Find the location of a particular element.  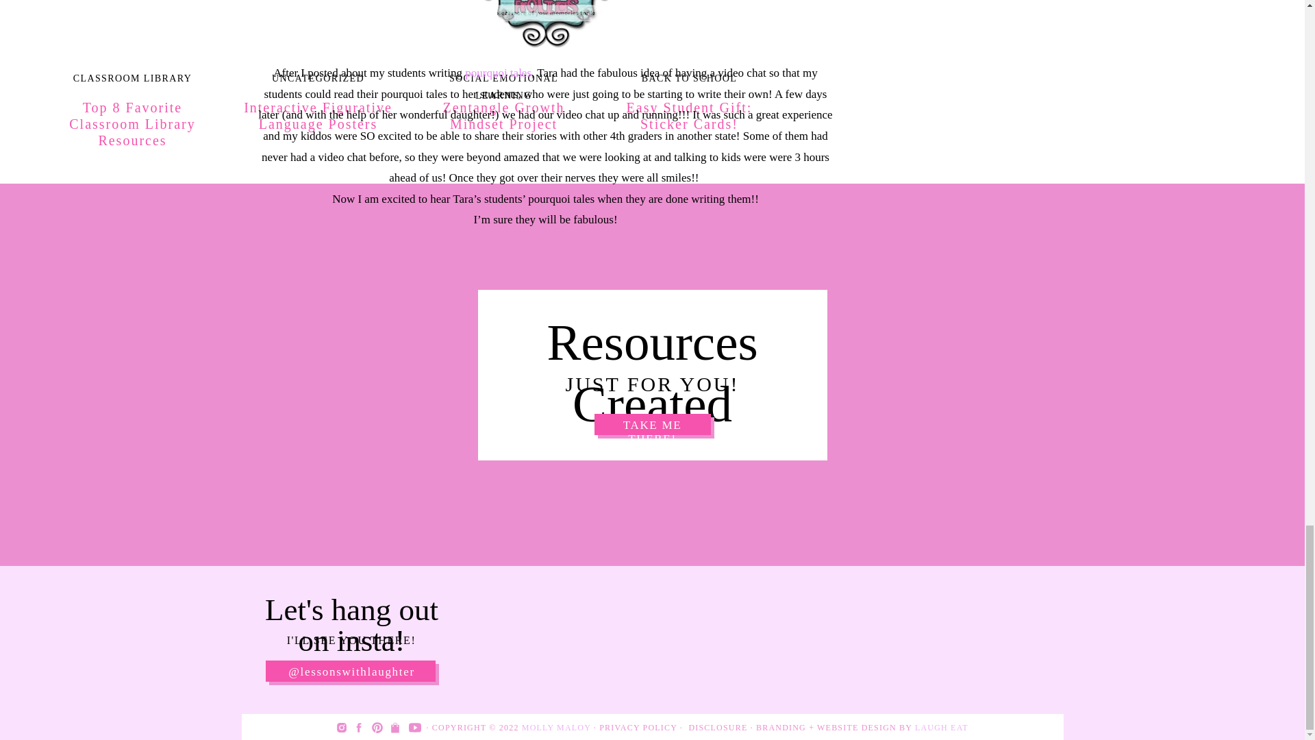

Zentangle Growth Mindset Project is located at coordinates (503, 28).